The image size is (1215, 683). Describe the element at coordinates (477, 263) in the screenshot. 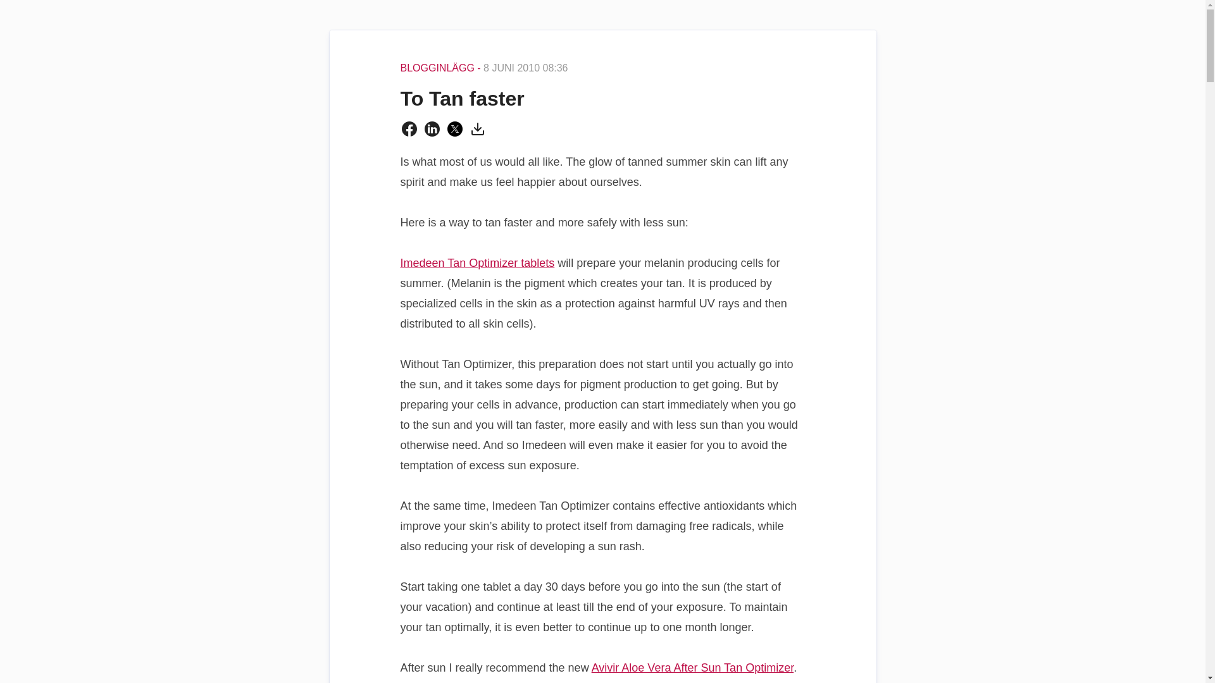

I see `Imedeen Tan Optimizer tablets` at that location.